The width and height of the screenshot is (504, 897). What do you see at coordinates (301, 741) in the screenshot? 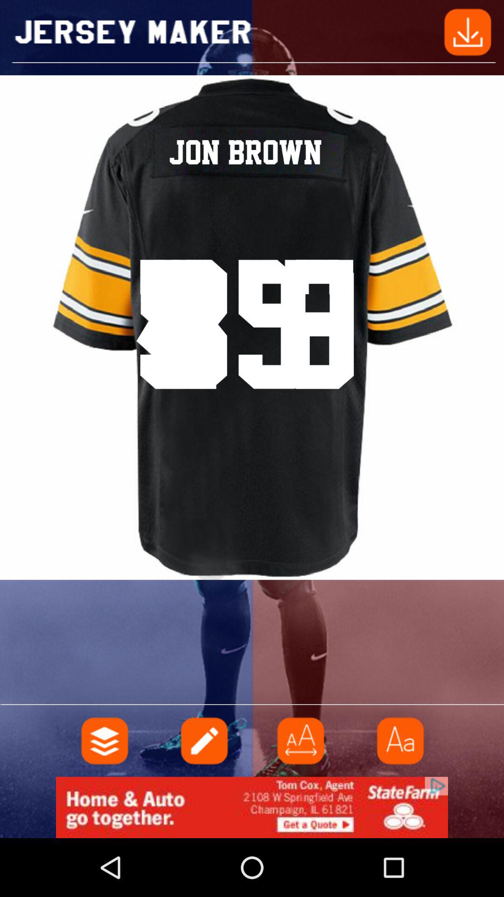
I see `make font bigger` at bounding box center [301, 741].